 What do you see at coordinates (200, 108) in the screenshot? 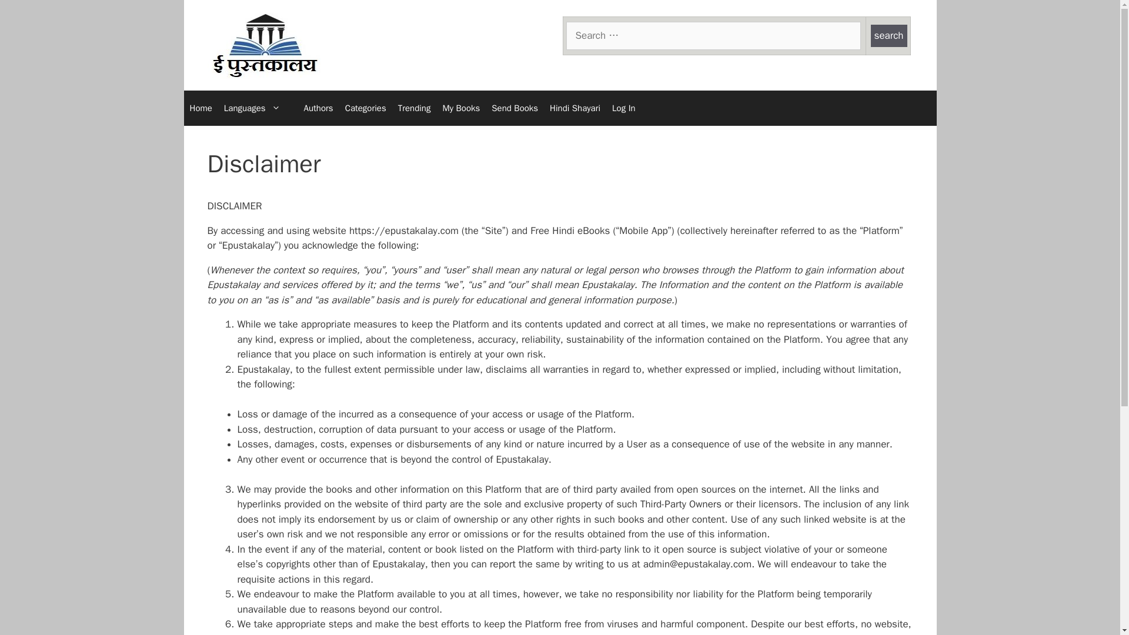
I see `Home` at bounding box center [200, 108].